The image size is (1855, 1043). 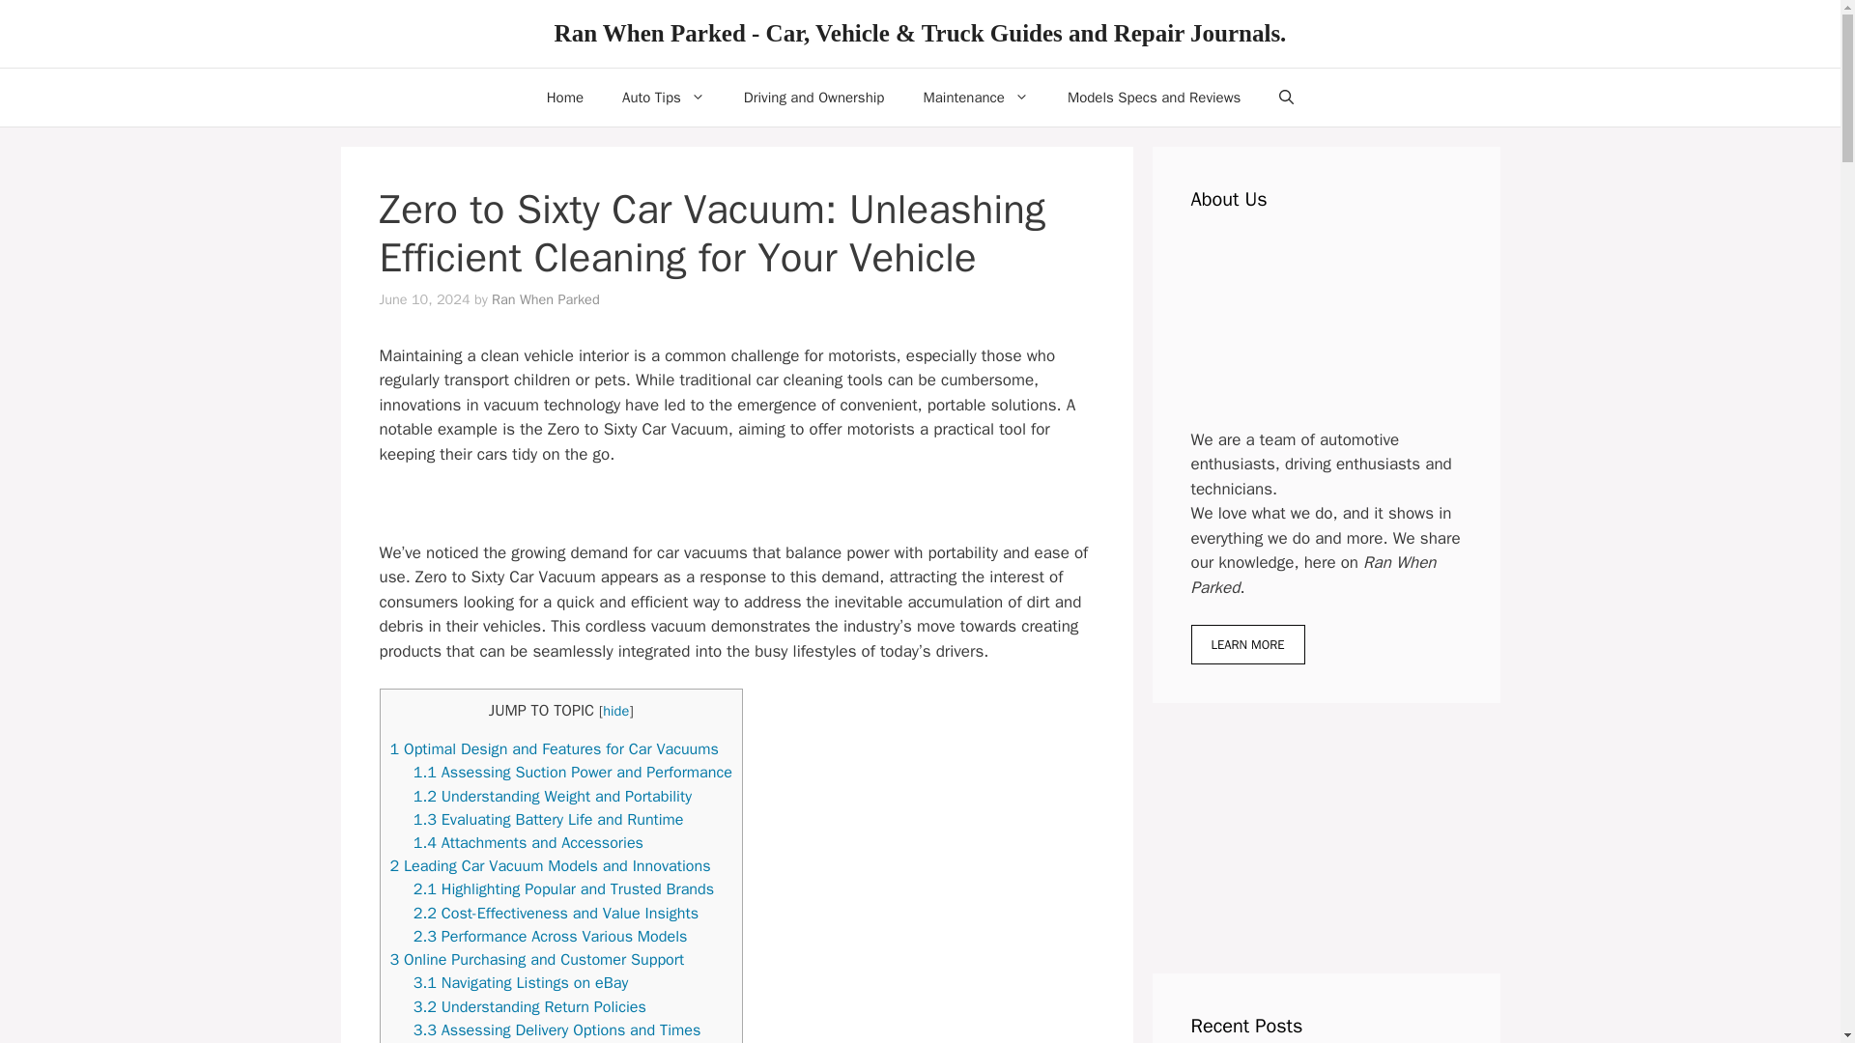 What do you see at coordinates (545, 299) in the screenshot?
I see `View all posts by Ran When Parked` at bounding box center [545, 299].